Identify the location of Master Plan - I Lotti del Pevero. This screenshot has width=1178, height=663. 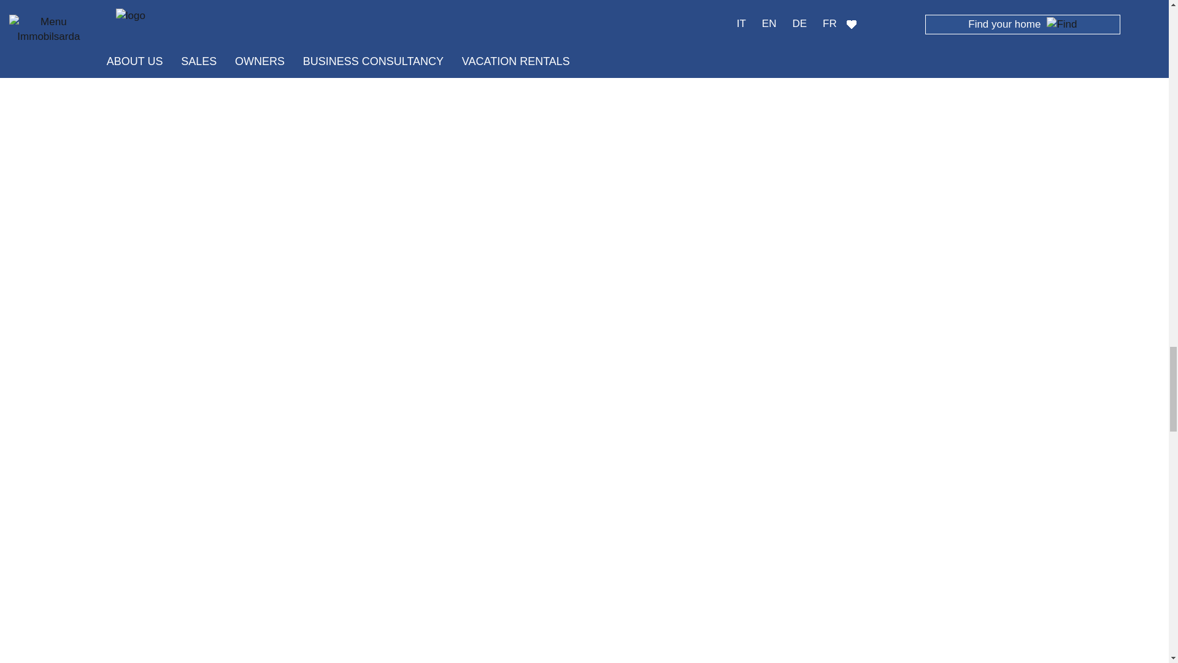
(583, 317).